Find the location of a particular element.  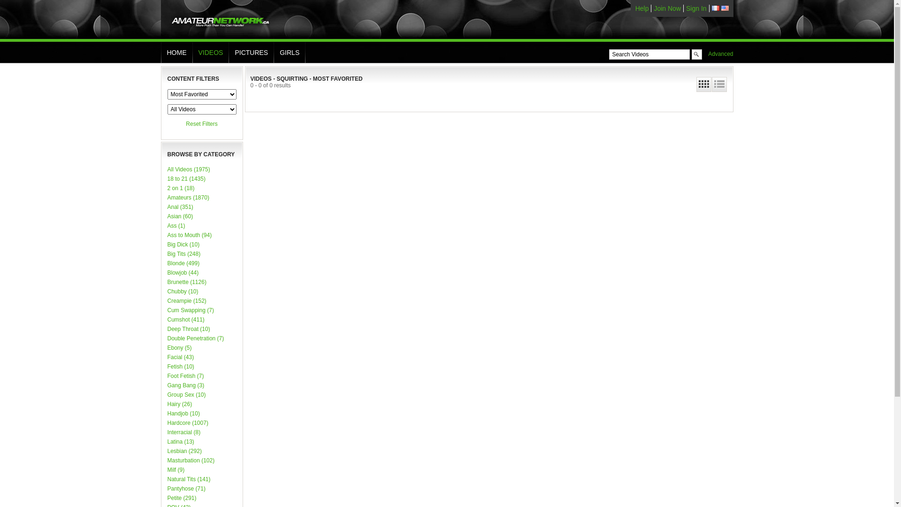

VIDEOS is located at coordinates (210, 53).